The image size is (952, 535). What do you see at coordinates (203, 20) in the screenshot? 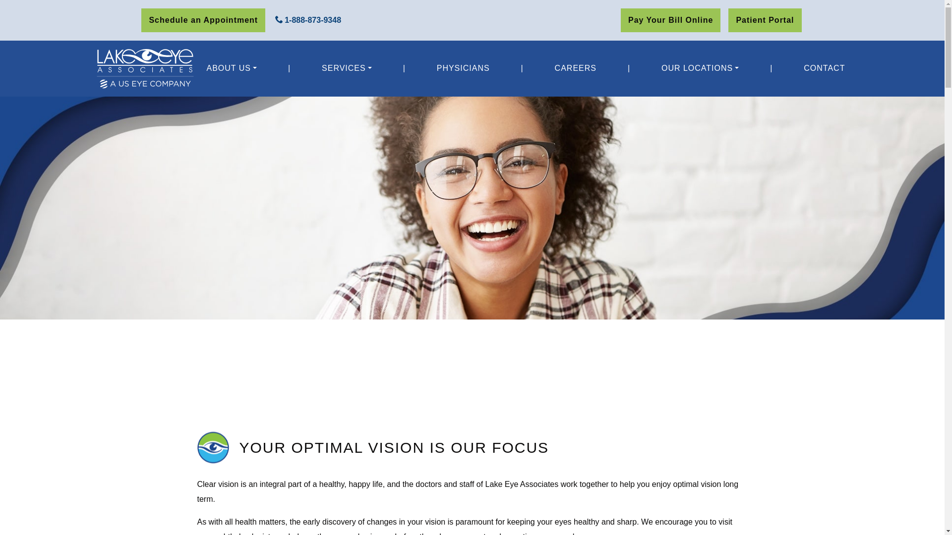
I see `Schedule an Appointment` at bounding box center [203, 20].